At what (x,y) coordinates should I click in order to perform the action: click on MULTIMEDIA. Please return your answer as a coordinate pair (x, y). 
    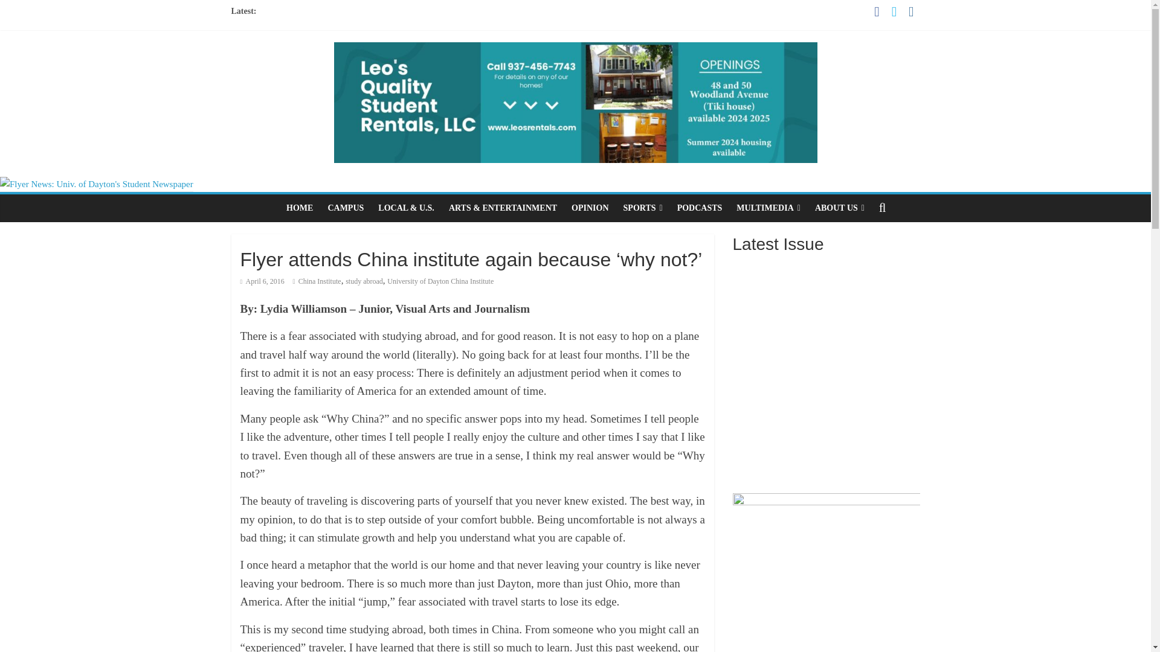
    Looking at the image, I should click on (768, 208).